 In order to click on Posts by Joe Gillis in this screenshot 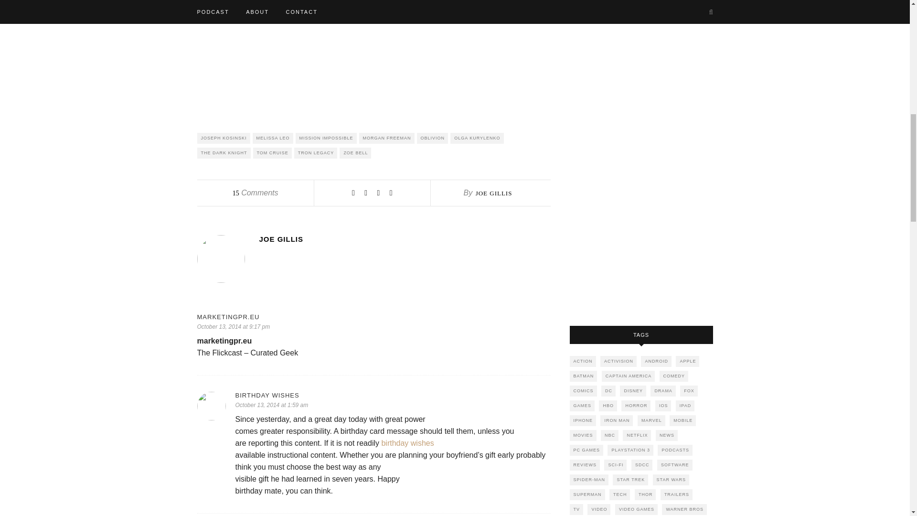, I will do `click(494, 193)`.